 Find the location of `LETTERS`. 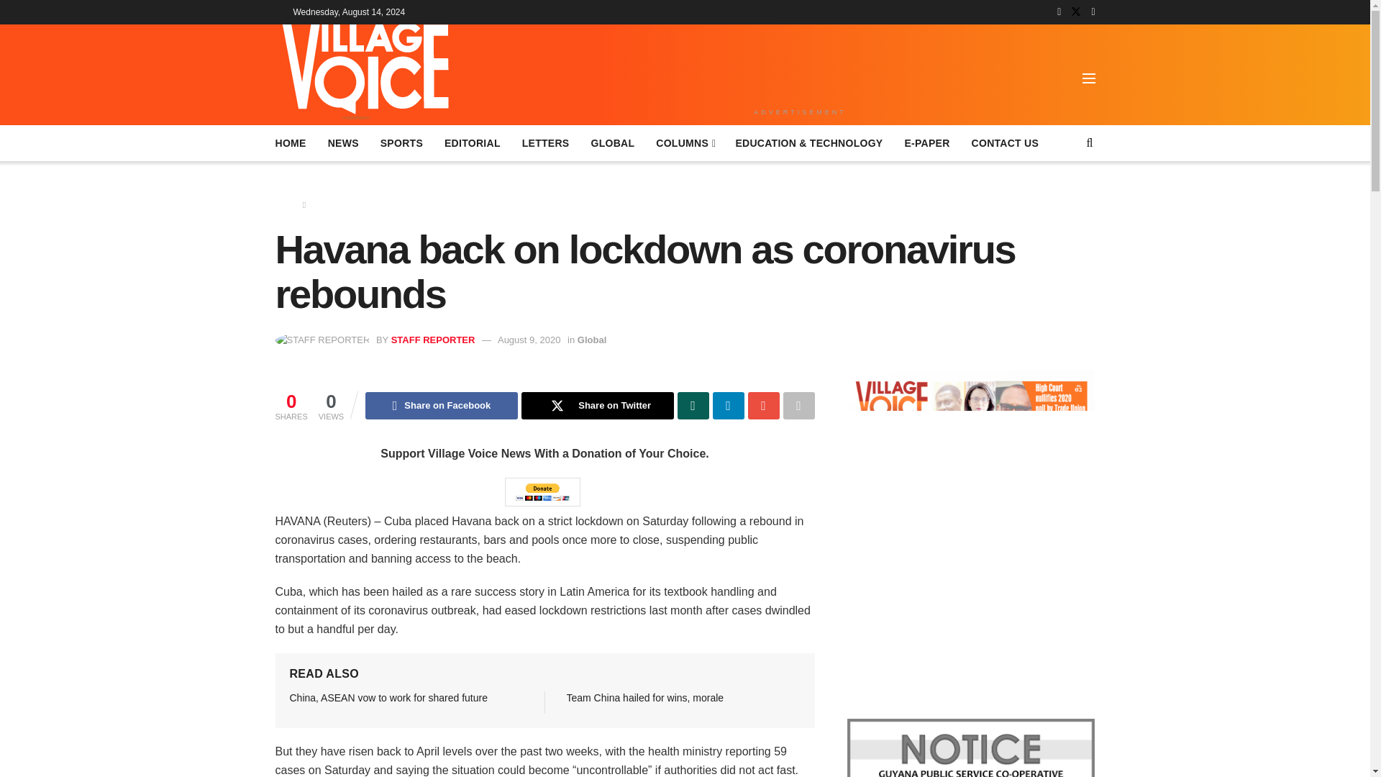

LETTERS is located at coordinates (545, 142).